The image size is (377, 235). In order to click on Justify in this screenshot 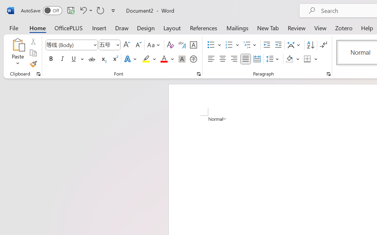, I will do `click(246, 59)`.